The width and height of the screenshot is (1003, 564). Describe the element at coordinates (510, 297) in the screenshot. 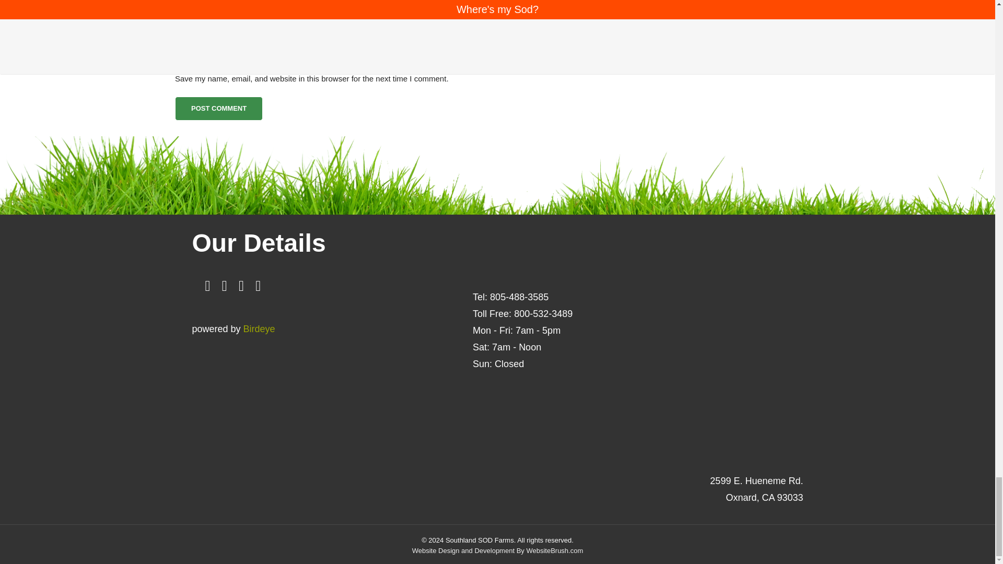

I see `Tel: 805-488-3585` at that location.